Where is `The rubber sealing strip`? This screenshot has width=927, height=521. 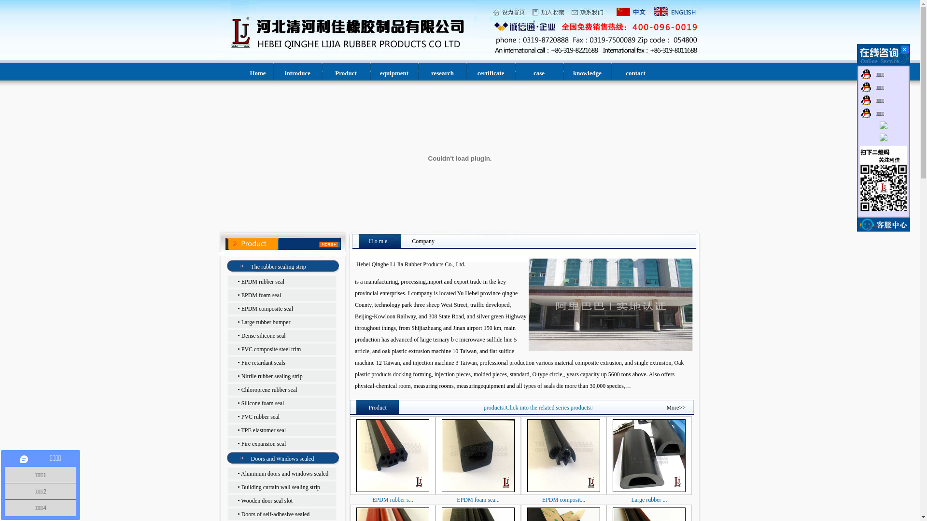
The rubber sealing strip is located at coordinates (279, 267).